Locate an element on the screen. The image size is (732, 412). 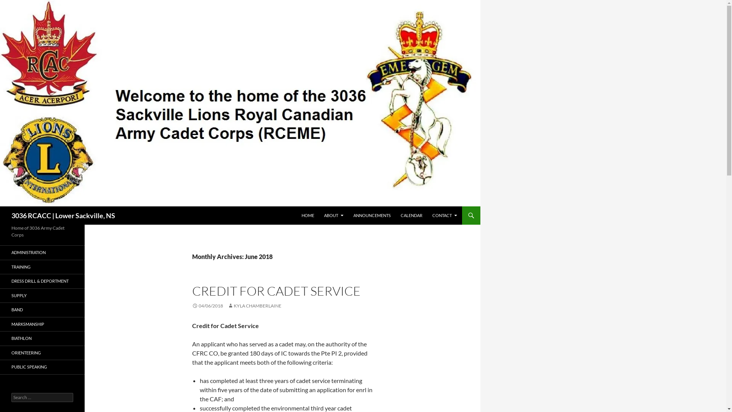
PUBLIC SPEAKING is located at coordinates (42, 367).